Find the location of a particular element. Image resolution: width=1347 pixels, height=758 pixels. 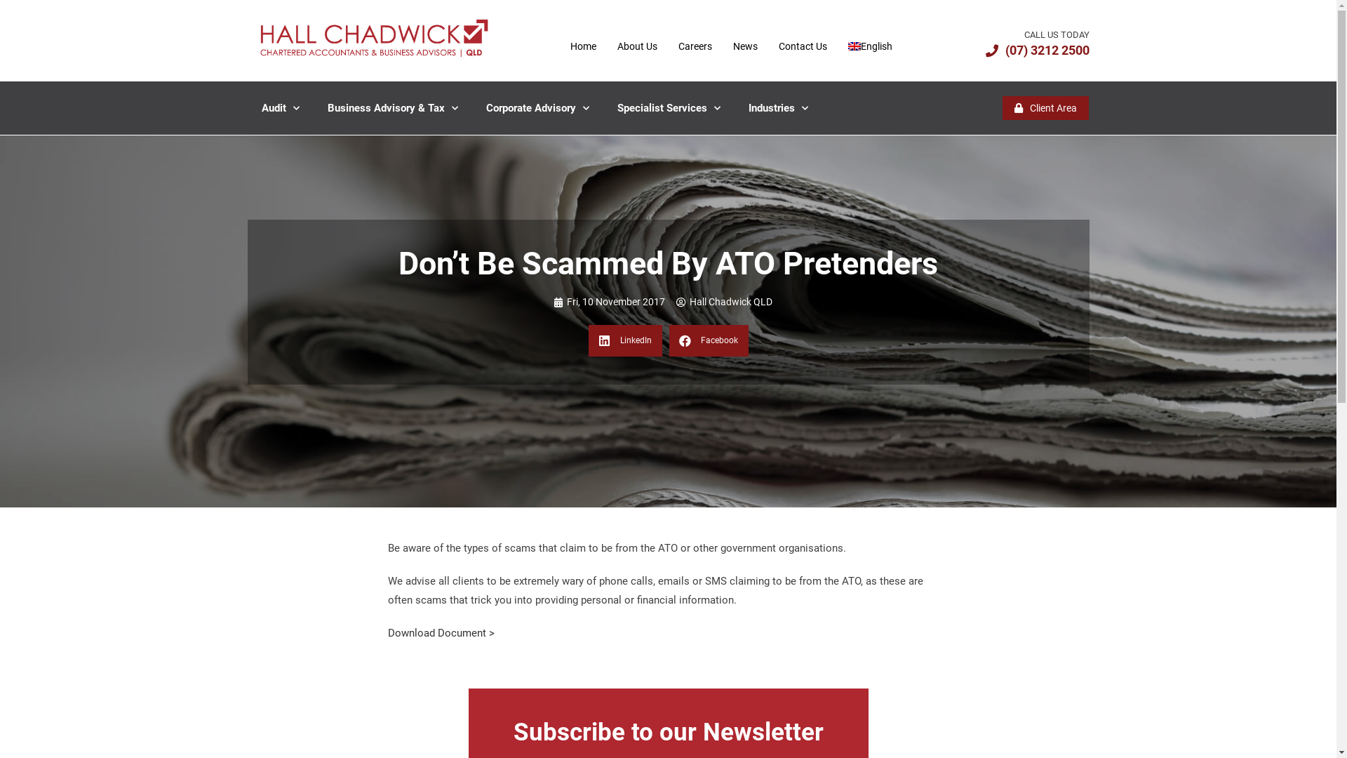

Corporate Advisory is located at coordinates (537, 108).